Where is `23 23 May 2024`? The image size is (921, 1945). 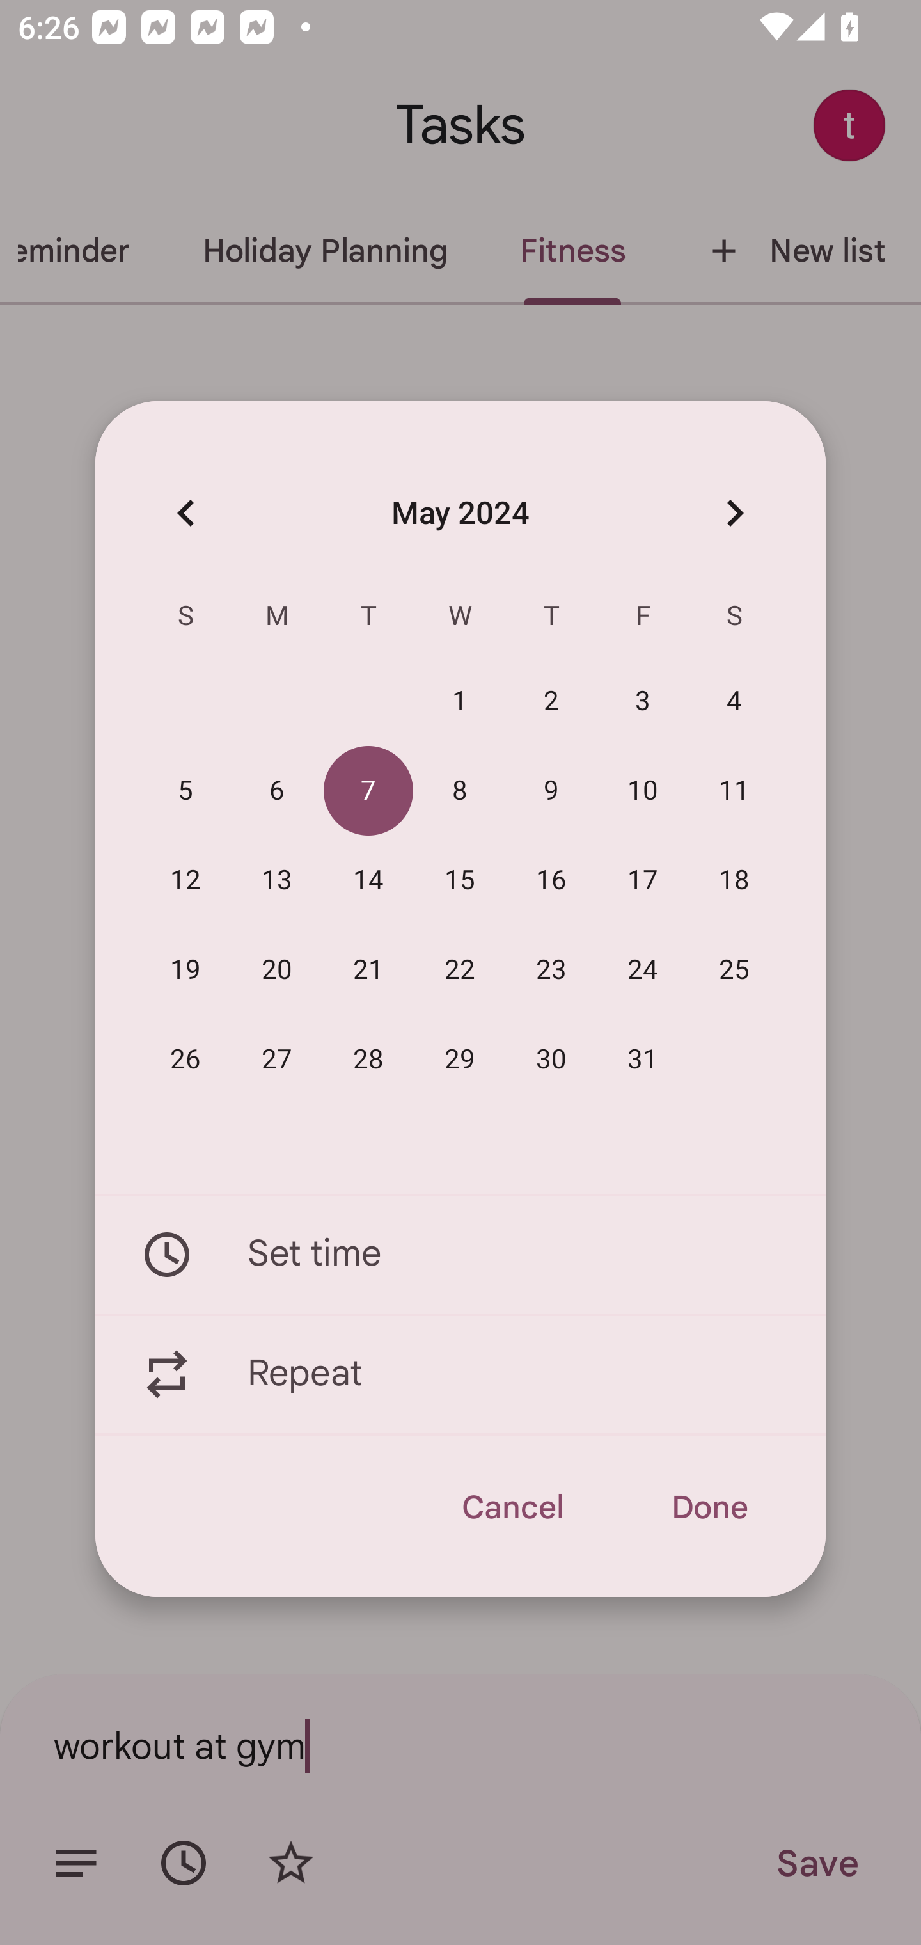 23 23 May 2024 is located at coordinates (551, 970).